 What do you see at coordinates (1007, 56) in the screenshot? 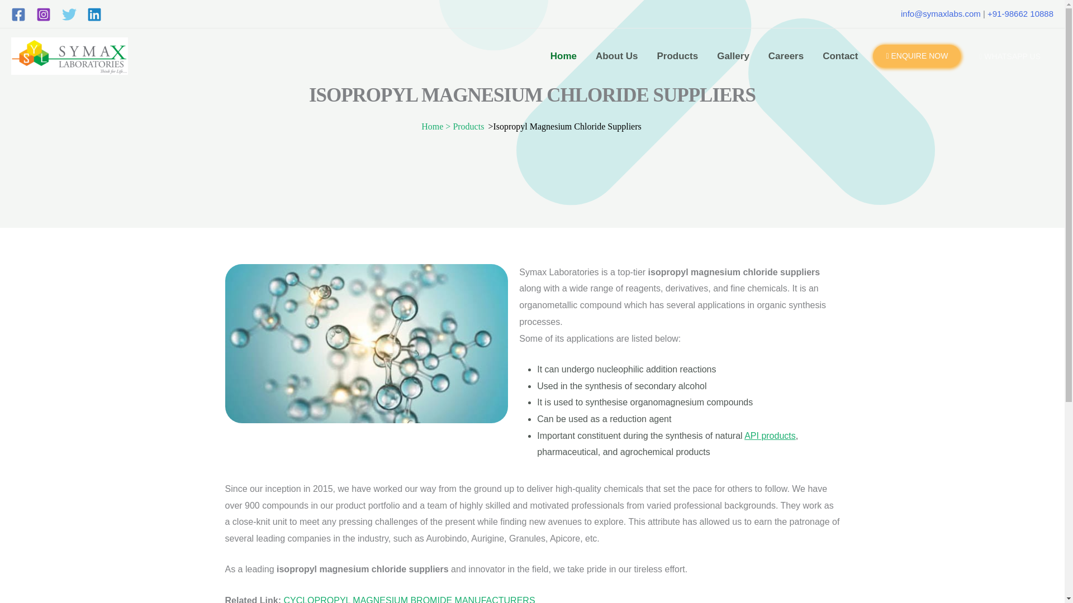
I see `WHATSAPP US` at bounding box center [1007, 56].